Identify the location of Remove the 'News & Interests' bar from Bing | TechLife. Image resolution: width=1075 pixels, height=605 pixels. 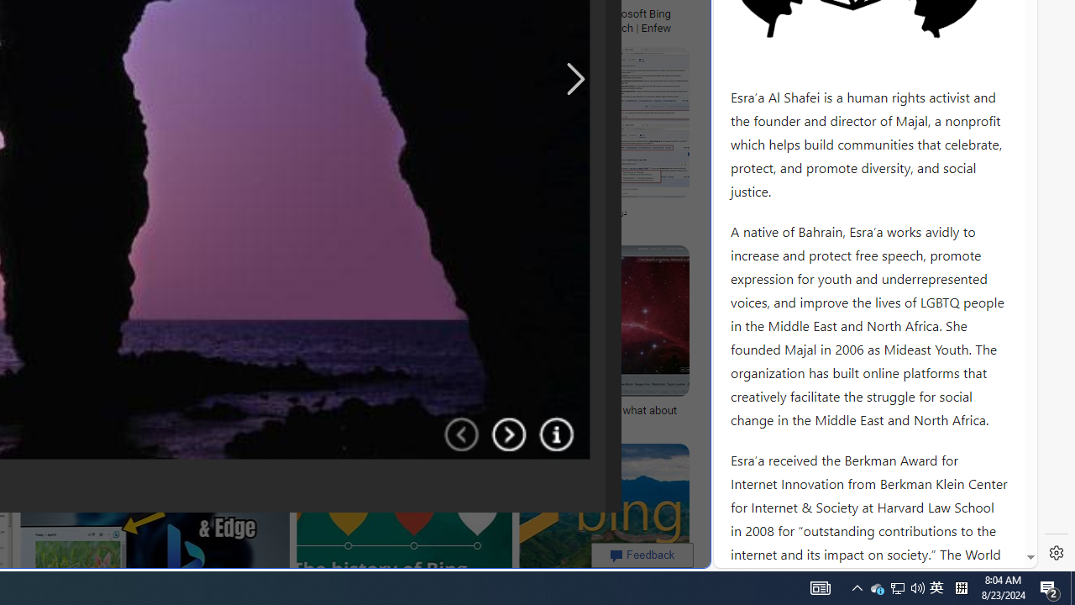
(191, 13).